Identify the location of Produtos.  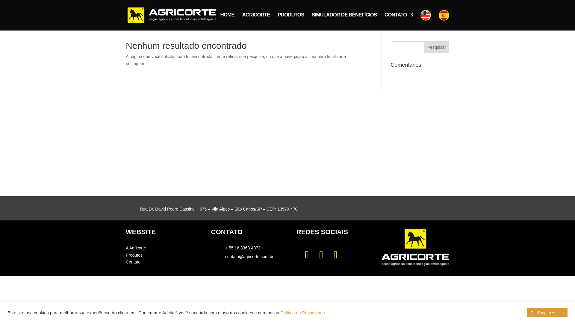
(134, 255).